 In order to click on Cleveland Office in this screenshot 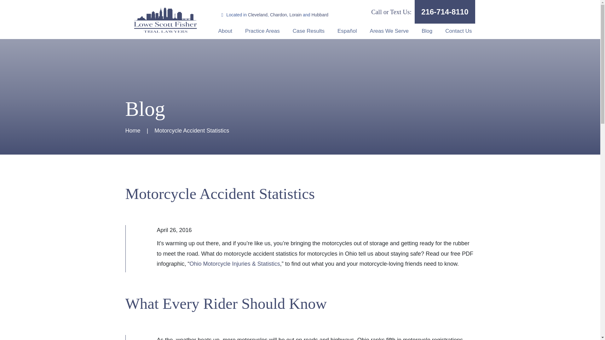, I will do `click(258, 14)`.